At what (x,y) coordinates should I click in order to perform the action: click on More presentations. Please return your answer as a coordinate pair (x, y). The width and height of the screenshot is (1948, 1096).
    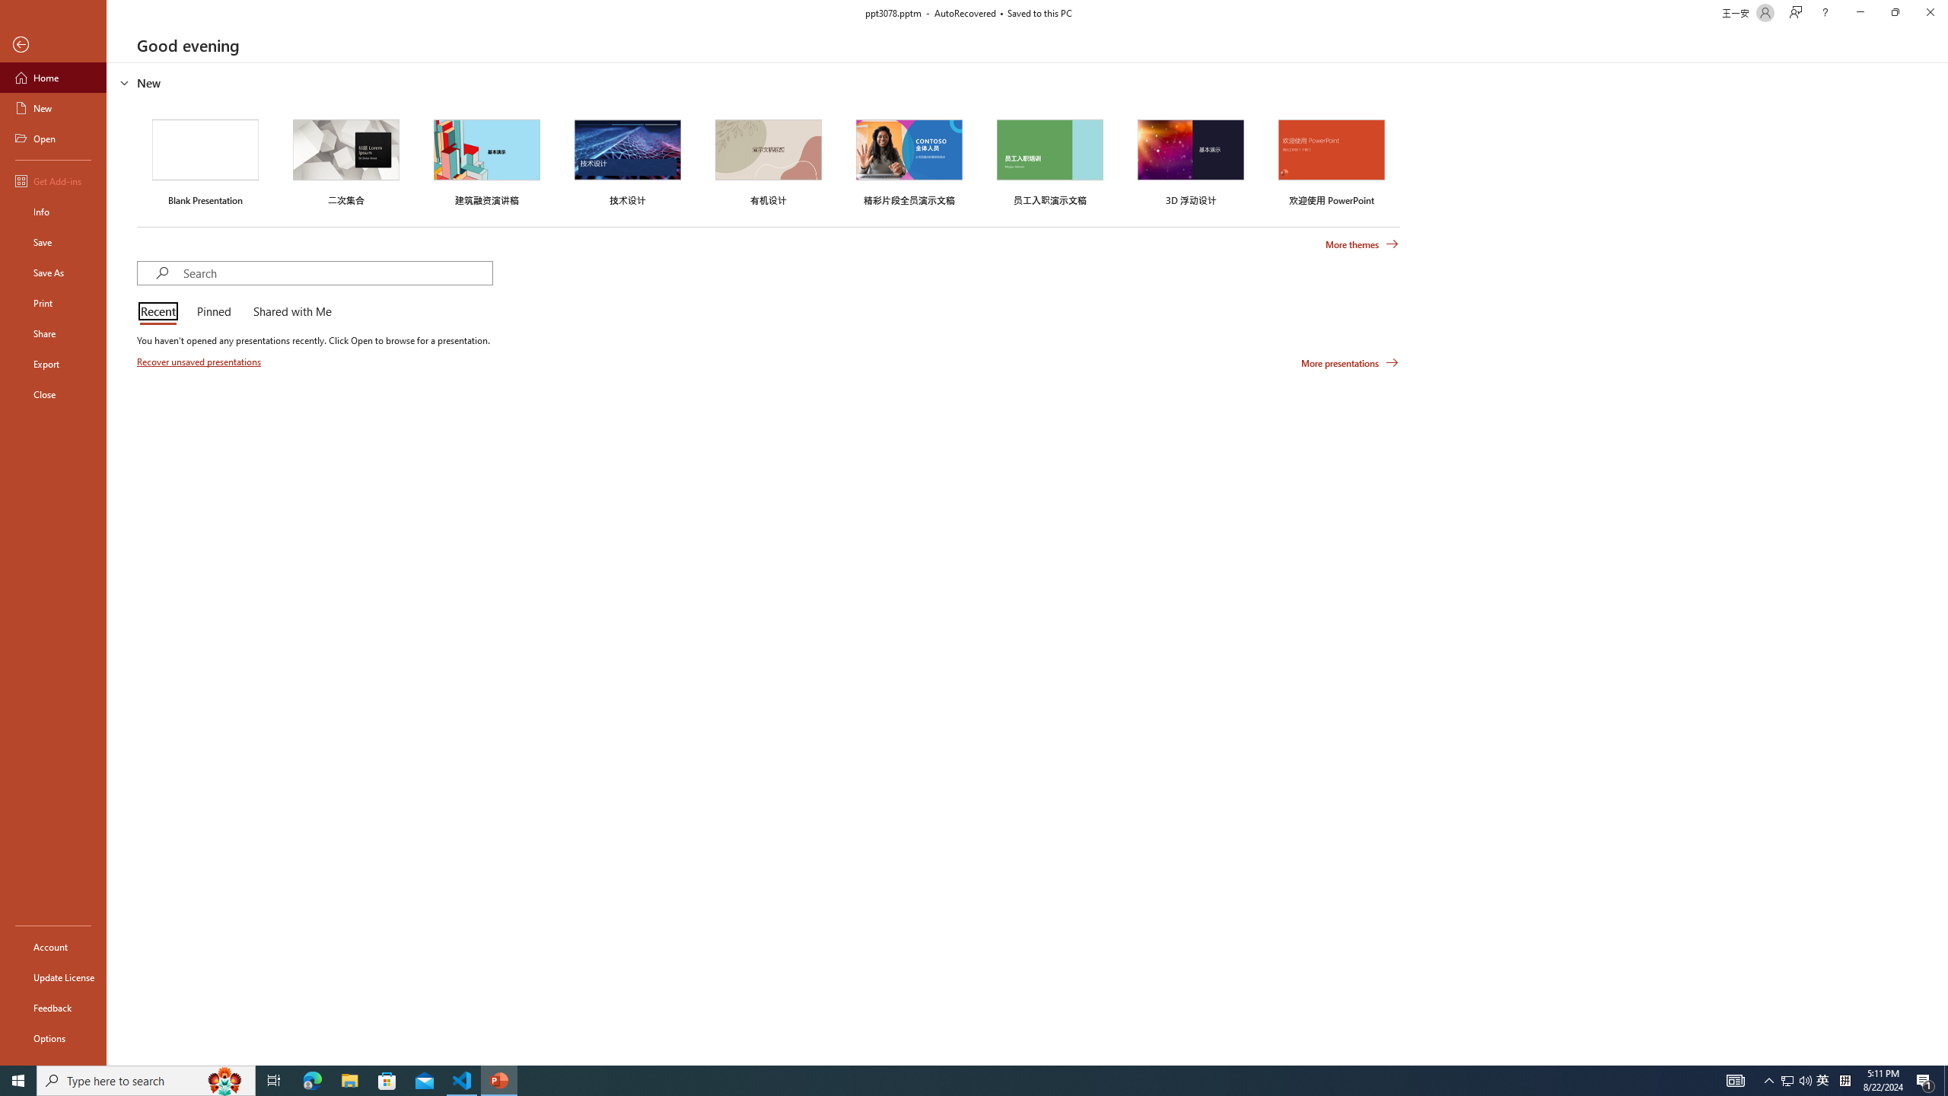
    Looking at the image, I should click on (1350, 362).